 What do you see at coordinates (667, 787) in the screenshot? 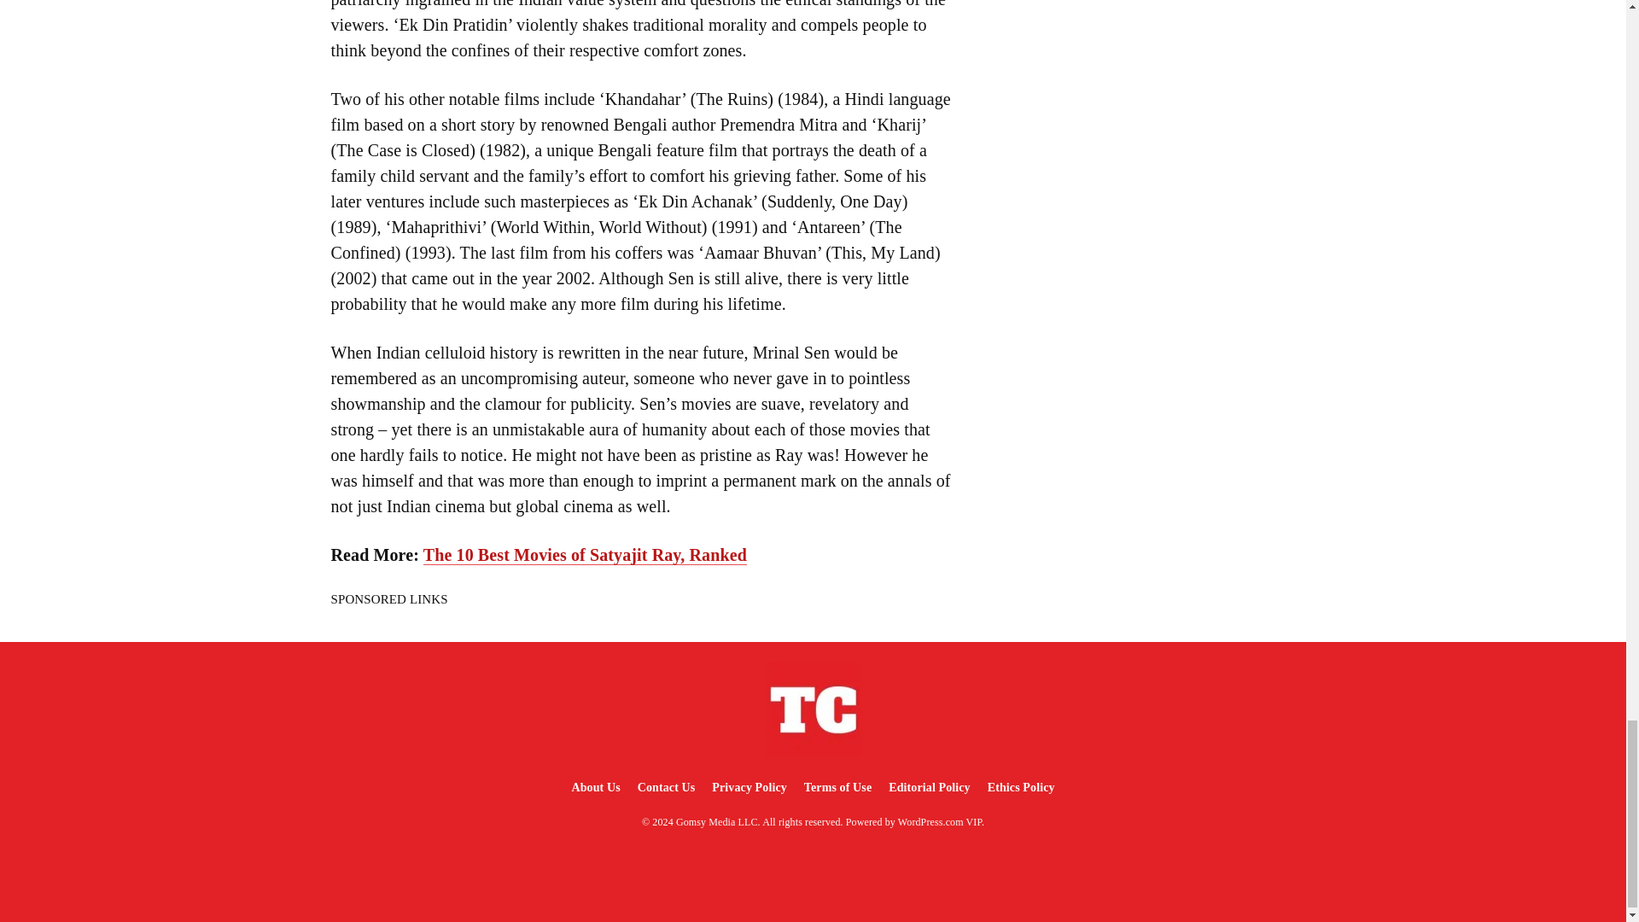
I see `Contact Us` at bounding box center [667, 787].